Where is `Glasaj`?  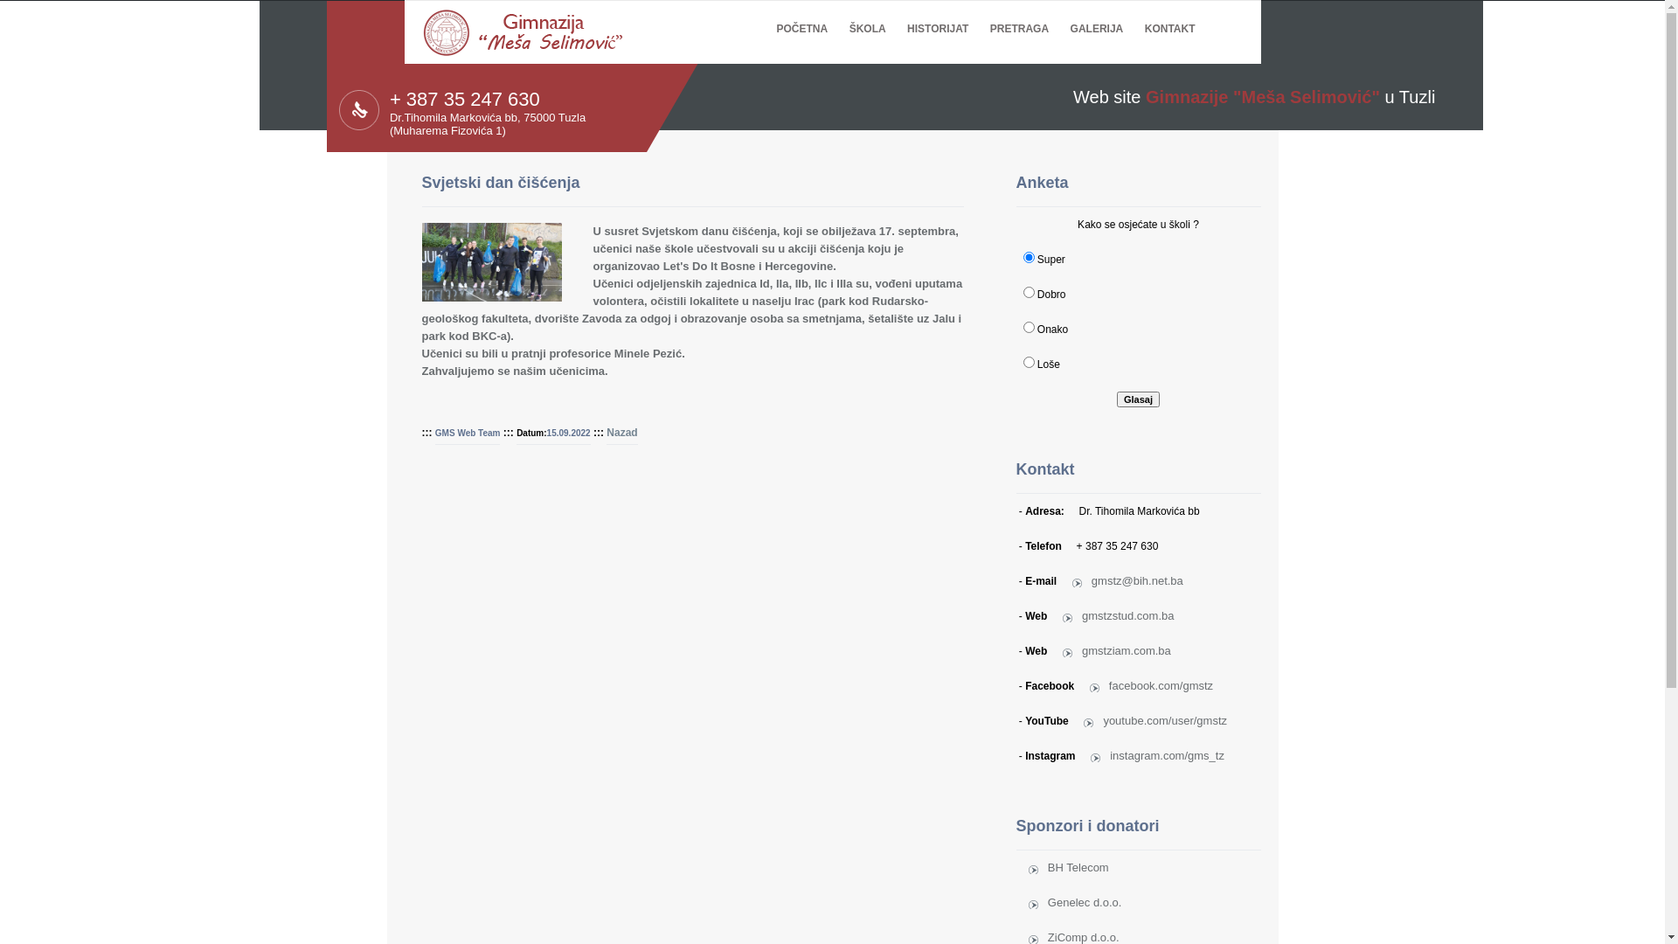 Glasaj is located at coordinates (1138, 399).